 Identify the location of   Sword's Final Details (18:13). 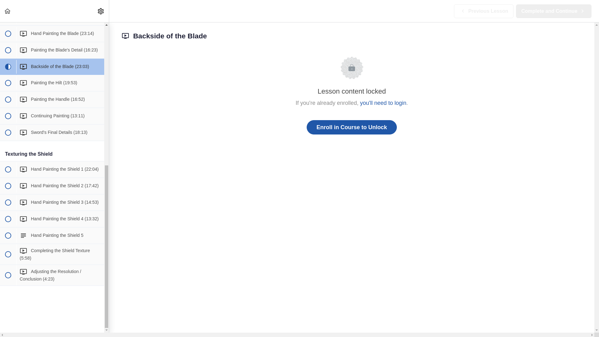
(52, 133).